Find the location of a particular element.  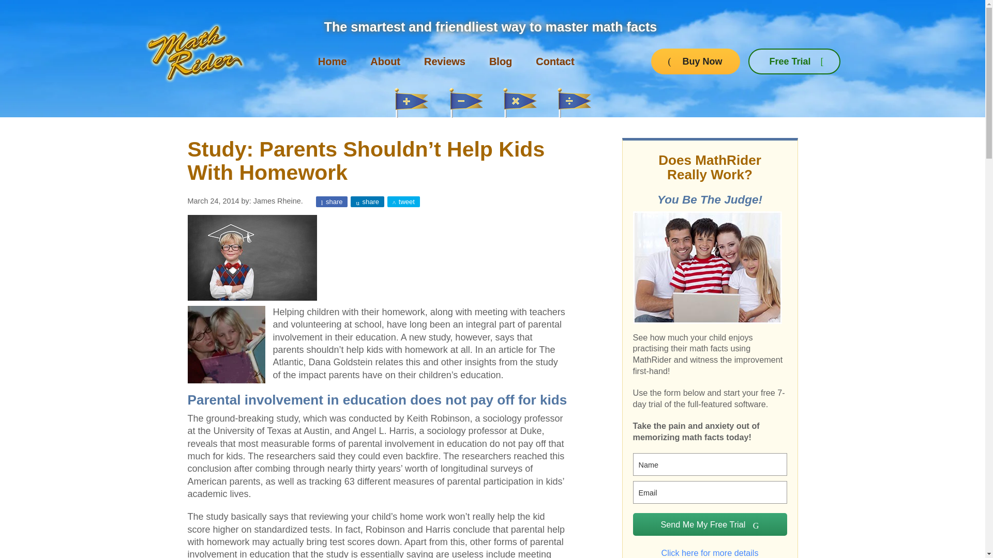

Contact is located at coordinates (554, 61).